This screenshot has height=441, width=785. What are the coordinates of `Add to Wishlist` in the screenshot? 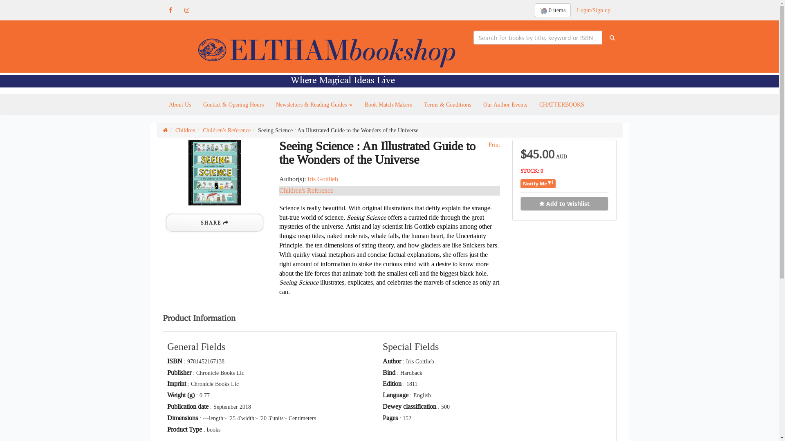 It's located at (564, 204).